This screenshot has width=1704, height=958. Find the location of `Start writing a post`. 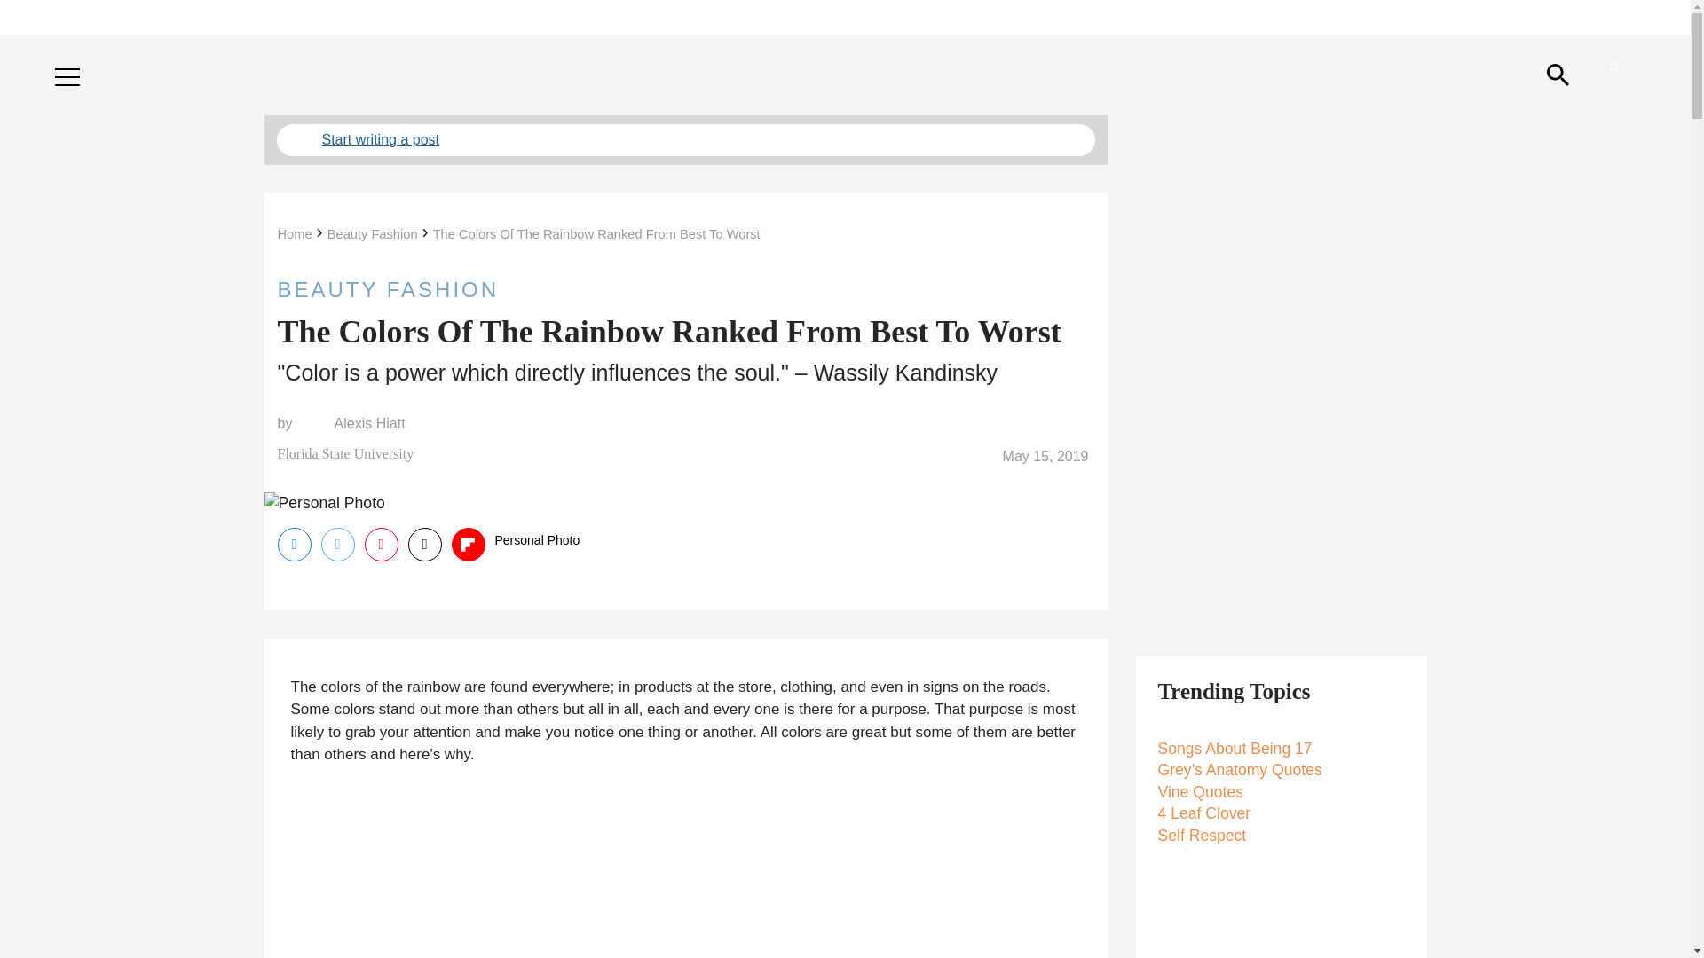

Start writing a post is located at coordinates (685, 140).